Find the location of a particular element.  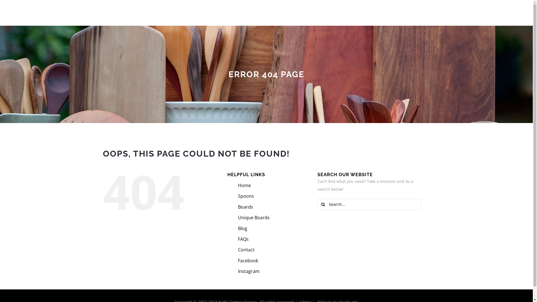

Boards is located at coordinates (246, 207).